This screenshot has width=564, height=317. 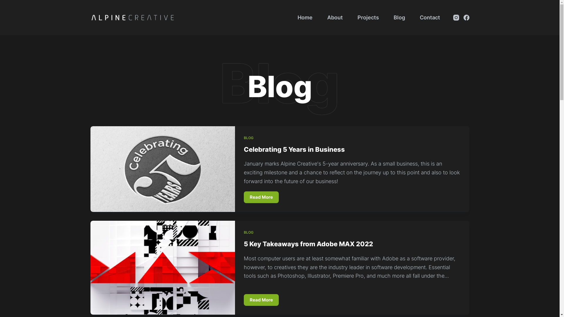 I want to click on 5 Key Takeaways from Adobe MAX 2022, so click(x=308, y=244).